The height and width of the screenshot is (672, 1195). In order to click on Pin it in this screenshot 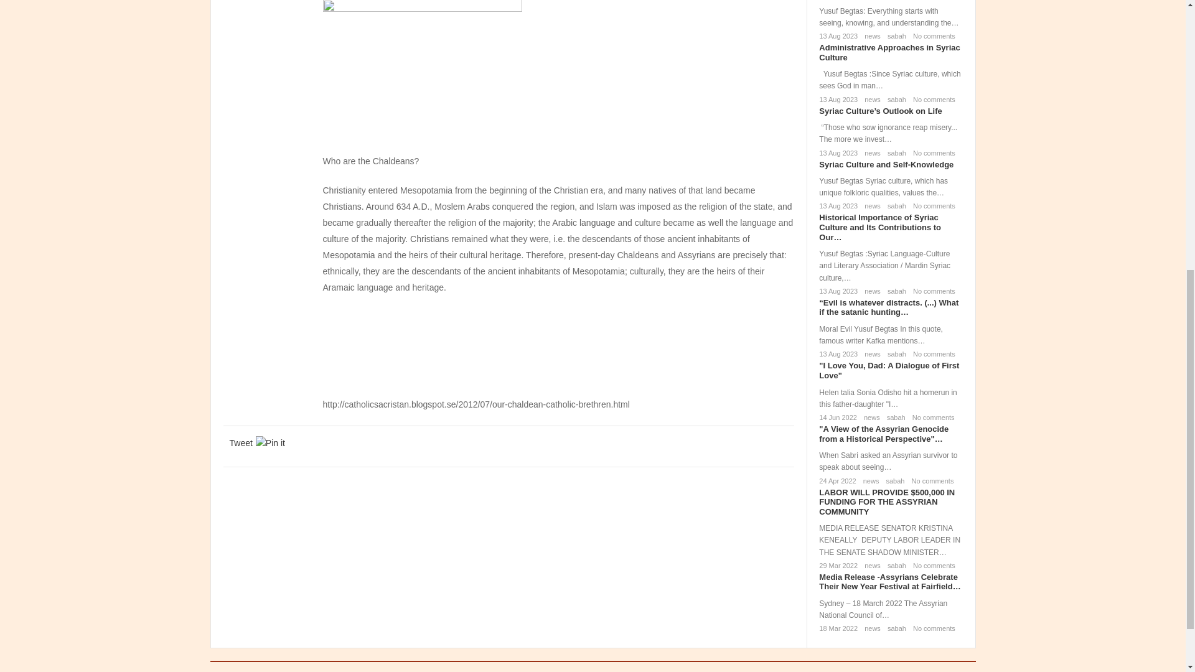, I will do `click(270, 442)`.